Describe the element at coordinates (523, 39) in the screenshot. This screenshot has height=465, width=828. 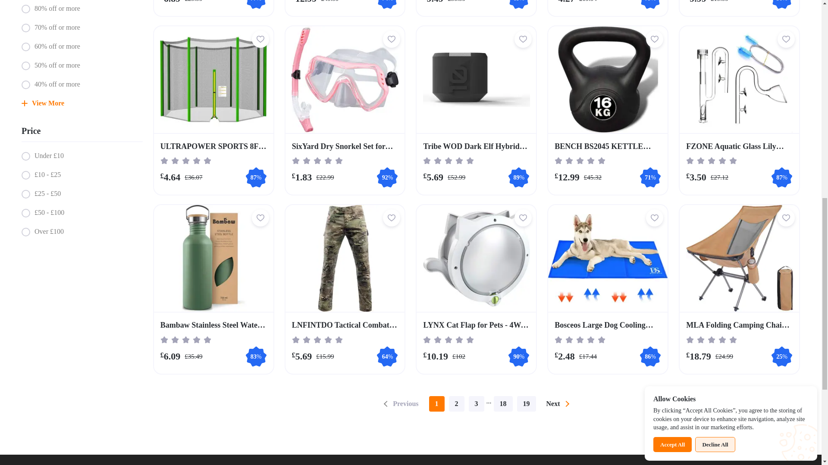
I see `wishlist` at that location.